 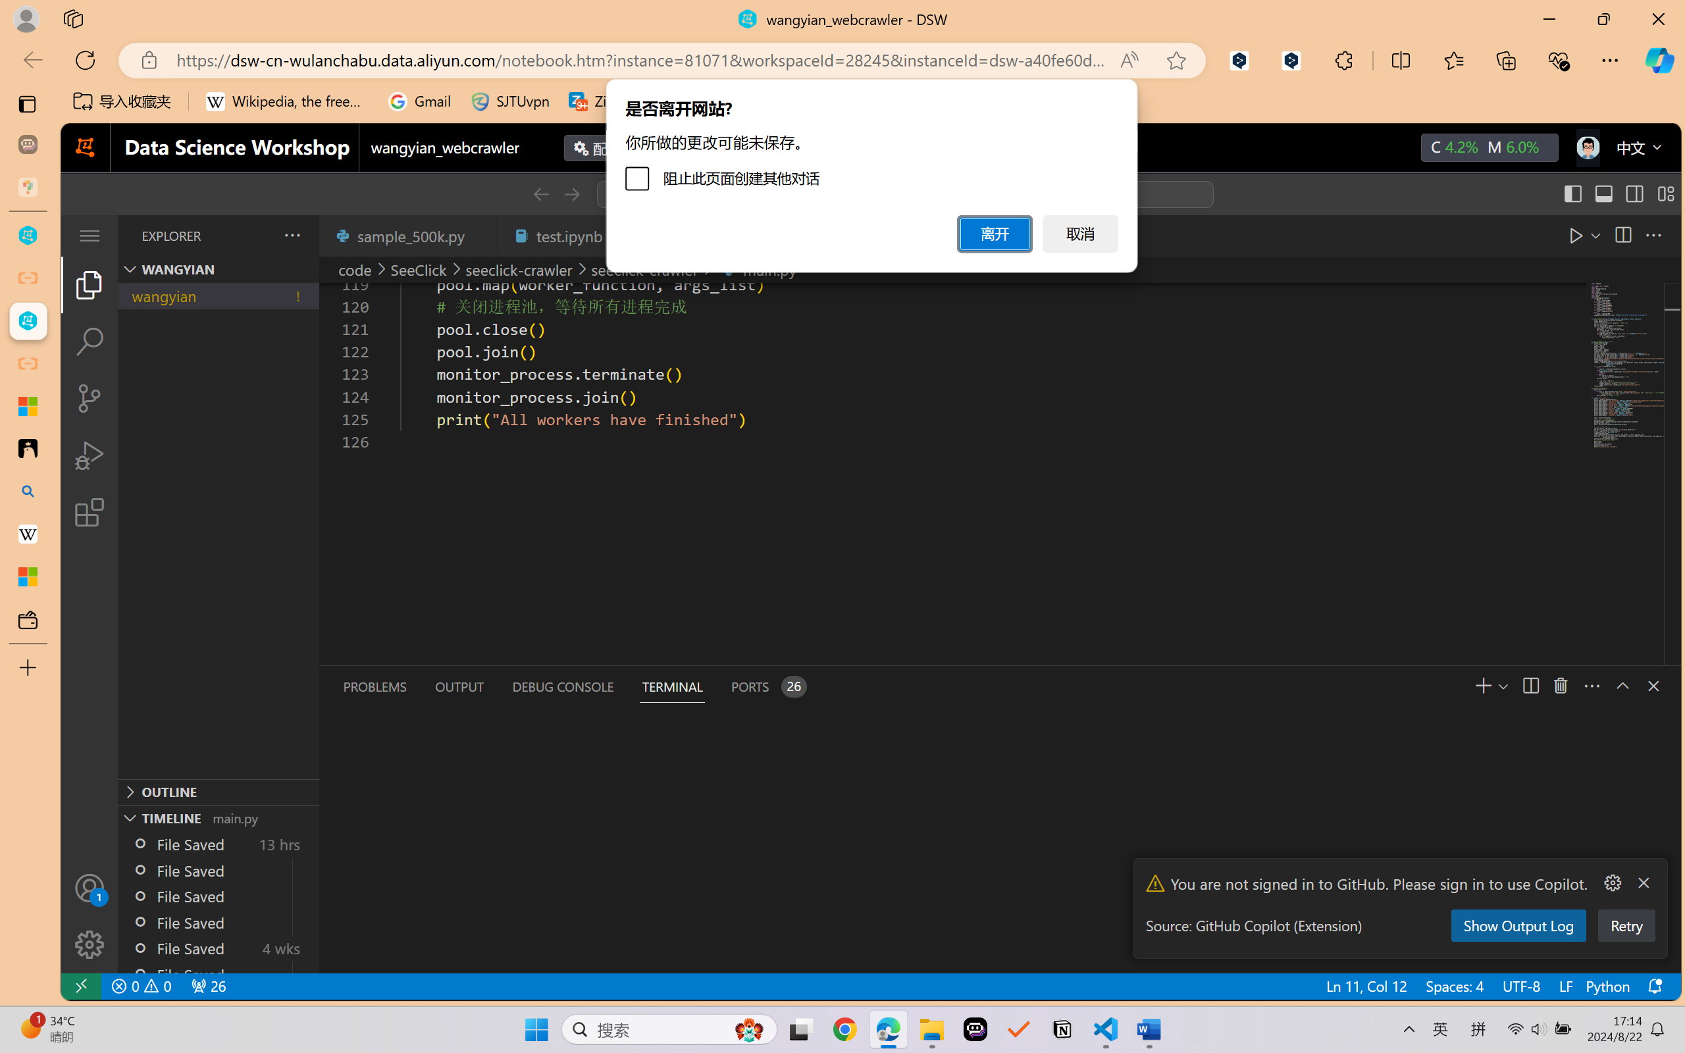 I want to click on Class: menubar compact overflow-menu-only, so click(x=90, y=236).